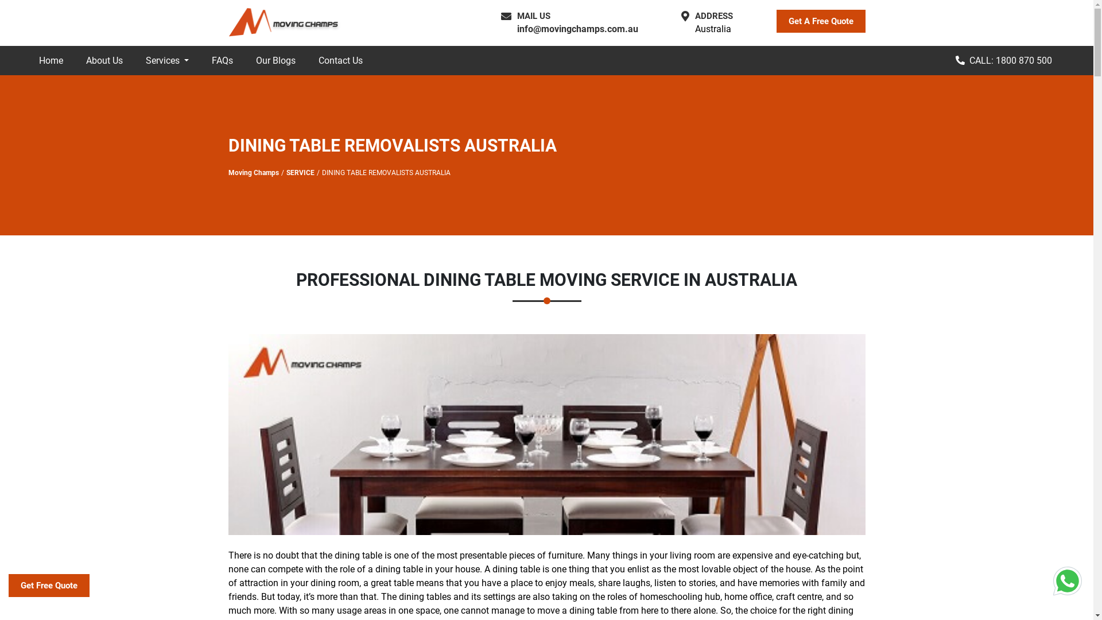  What do you see at coordinates (577, 29) in the screenshot?
I see `info@movingchamps.com.au` at bounding box center [577, 29].